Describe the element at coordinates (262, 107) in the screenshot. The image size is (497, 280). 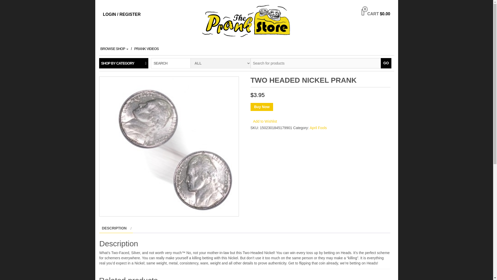
I see `Buy Now` at that location.